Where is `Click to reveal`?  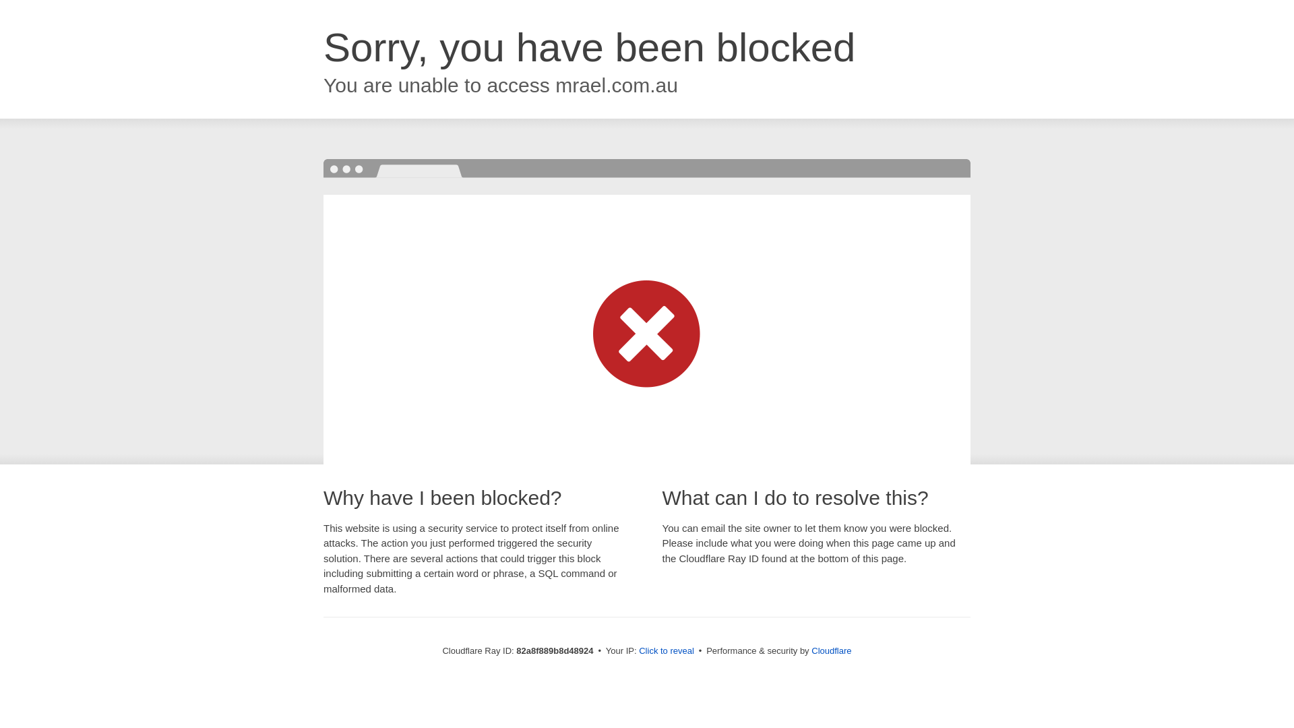
Click to reveal is located at coordinates (667, 651).